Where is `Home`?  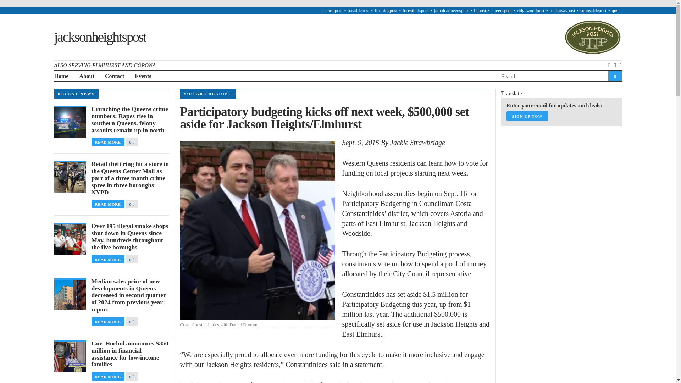 Home is located at coordinates (61, 76).